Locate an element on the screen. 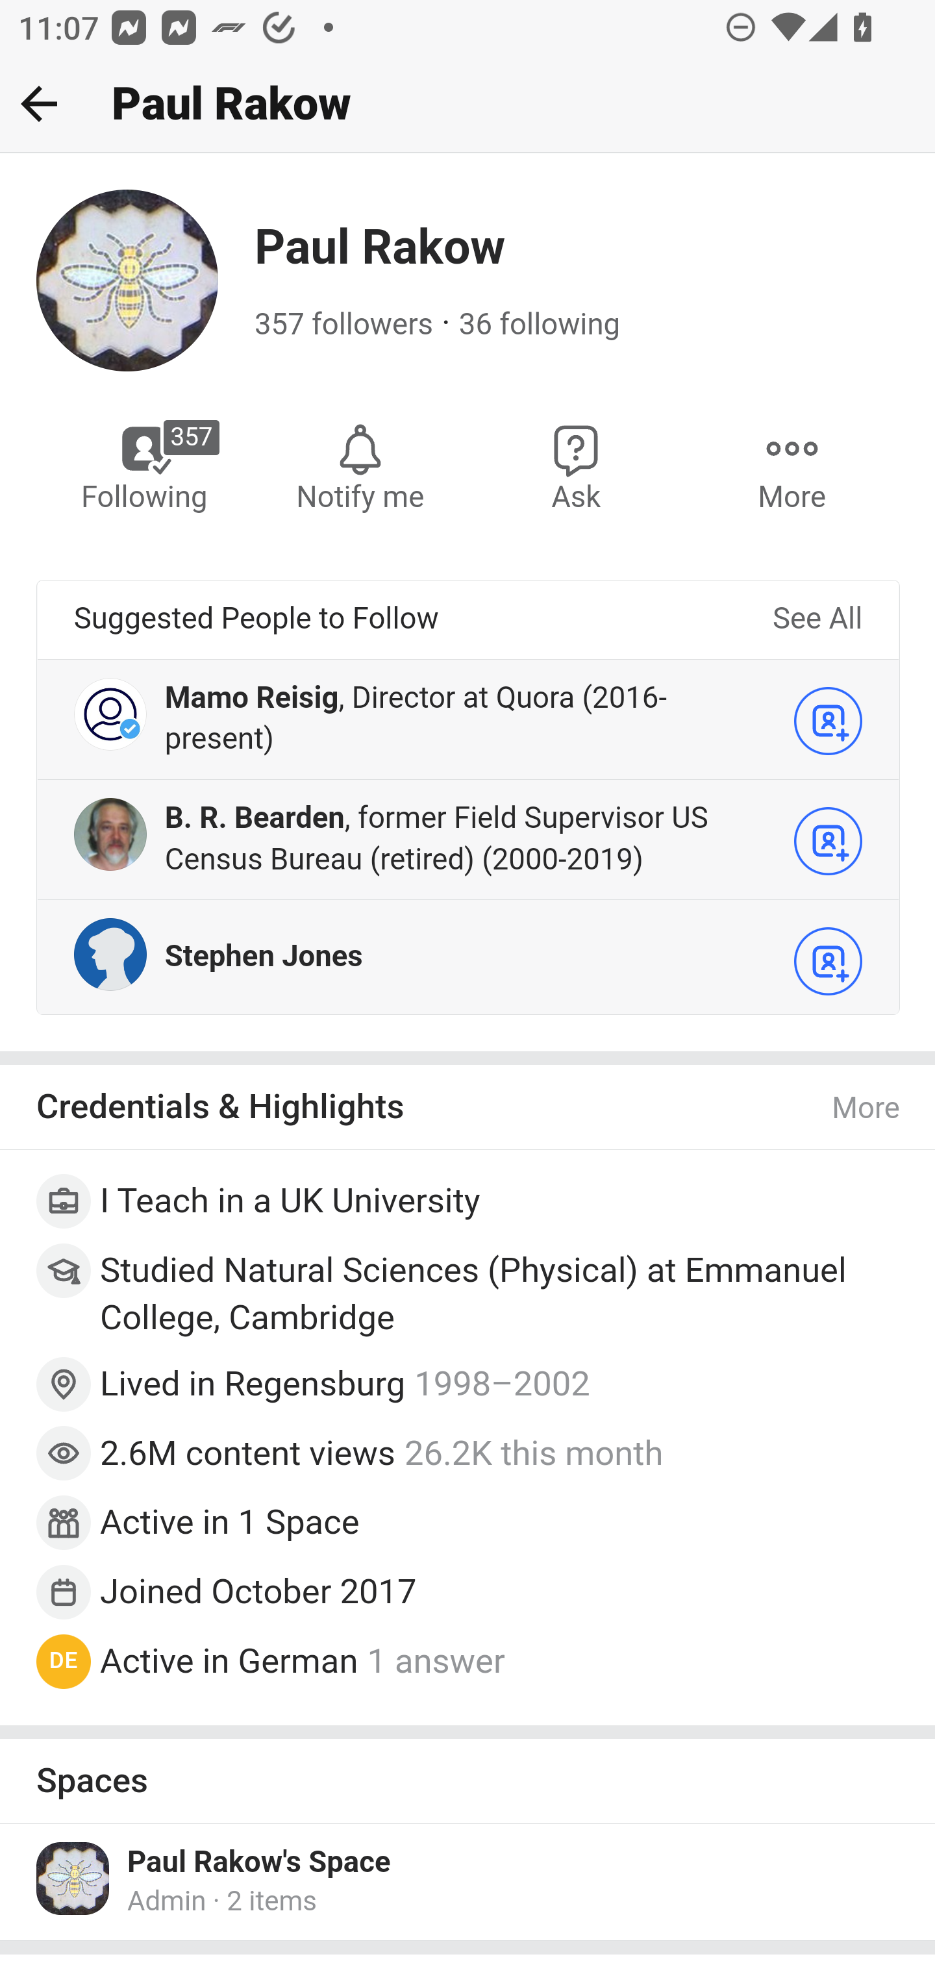 Image resolution: width=935 pixels, height=1974 pixels. Paul Rakow's Space is located at coordinates (260, 1862).